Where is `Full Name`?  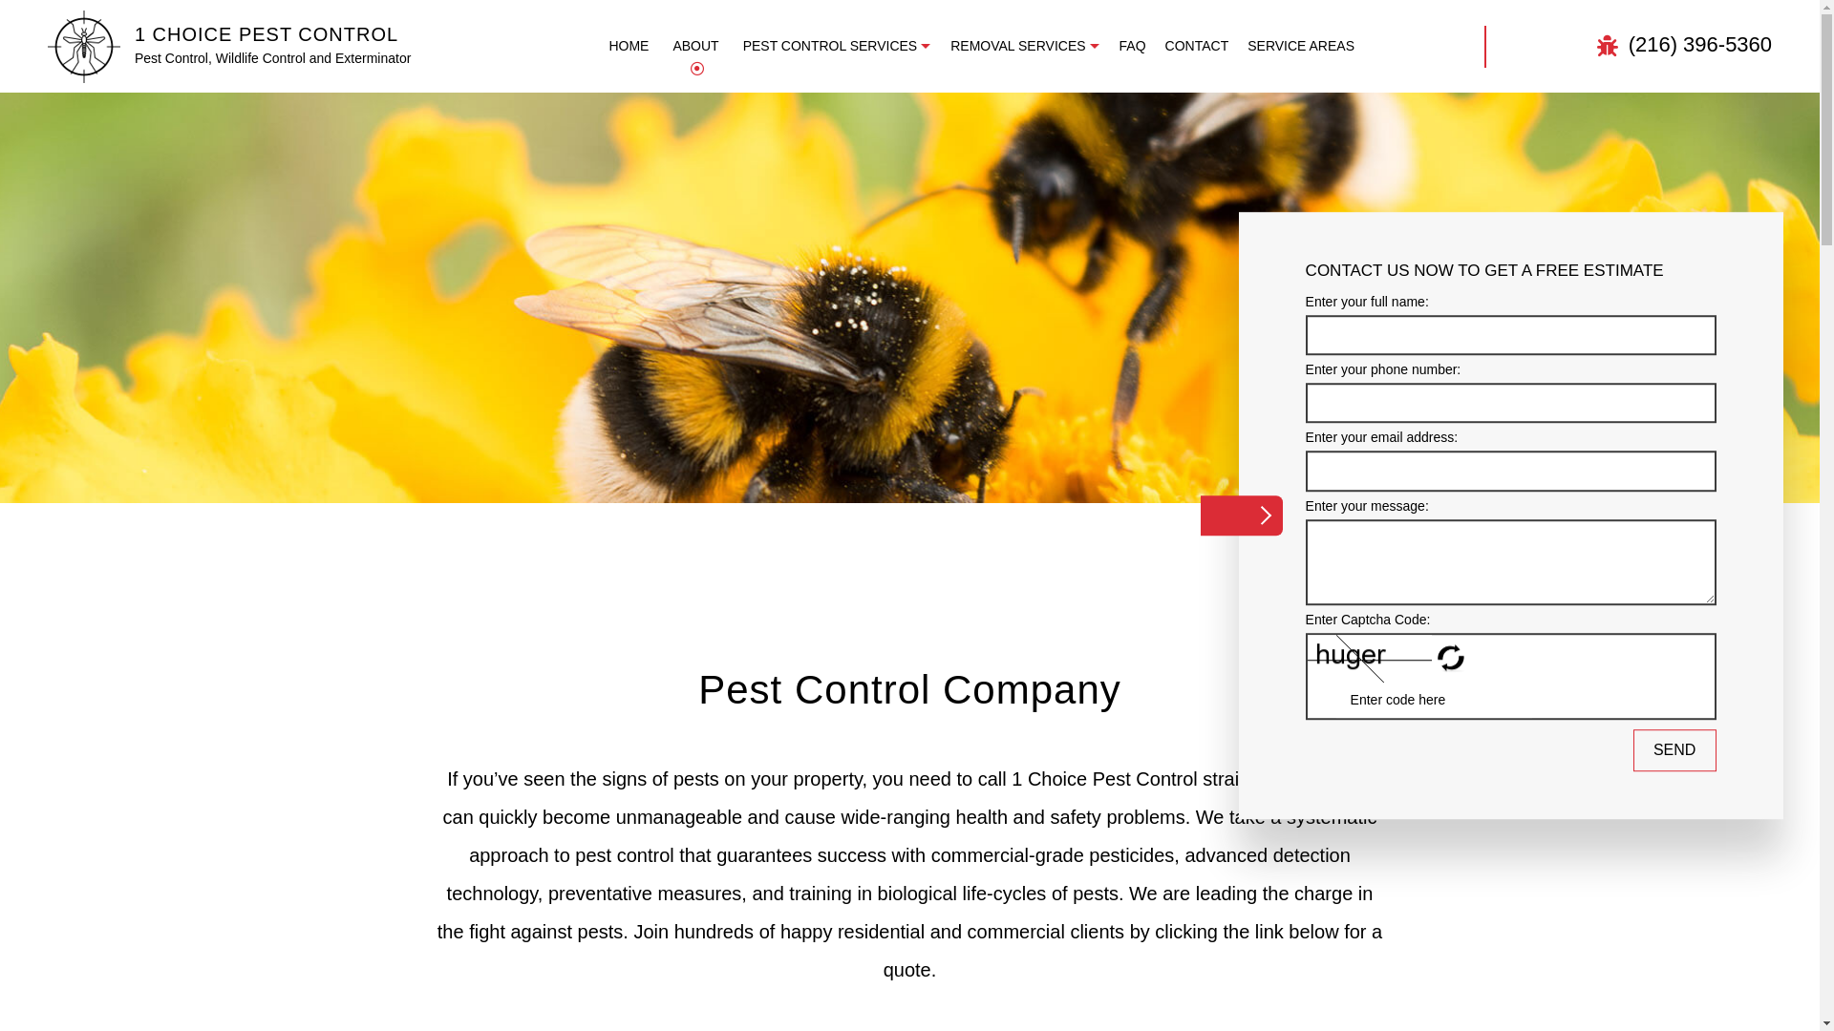
Full Name is located at coordinates (1511, 335).